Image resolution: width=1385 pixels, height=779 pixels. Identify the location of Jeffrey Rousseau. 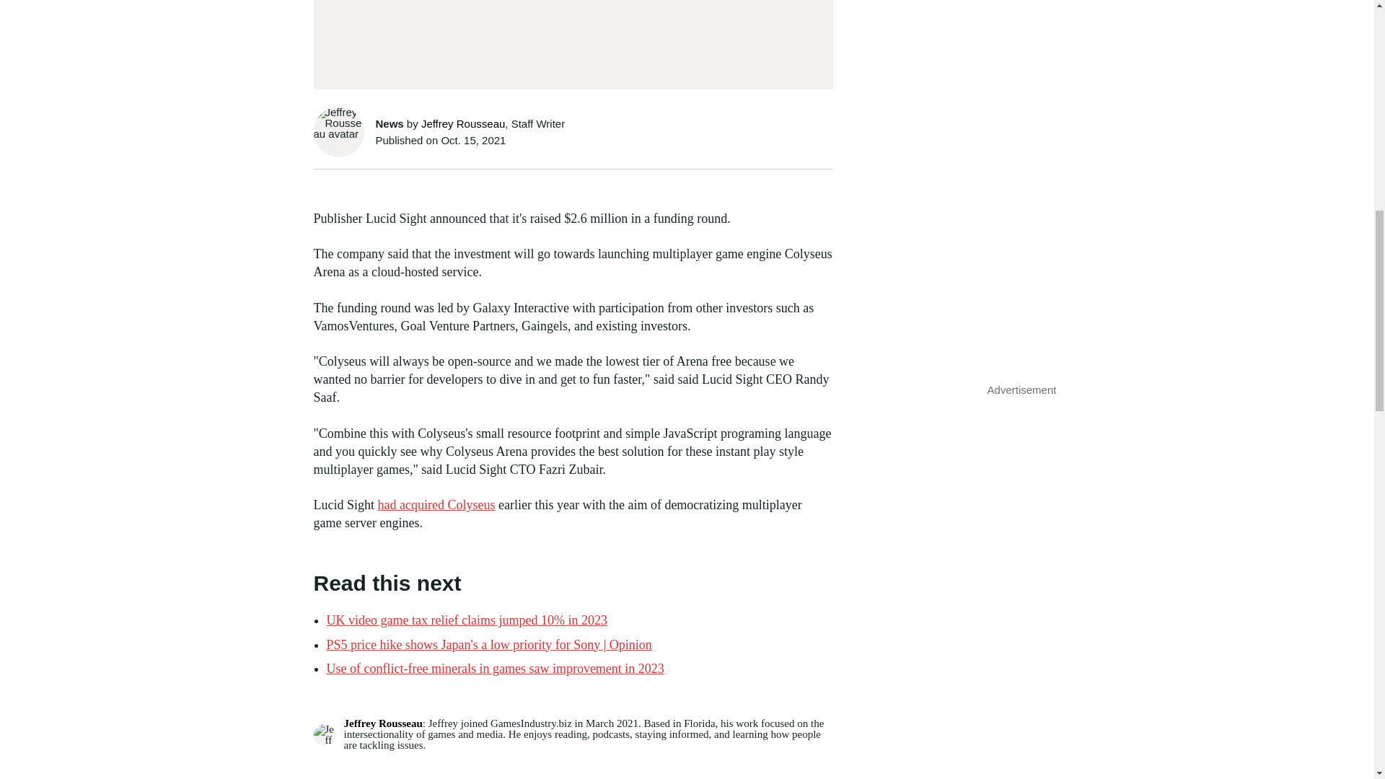
(463, 124).